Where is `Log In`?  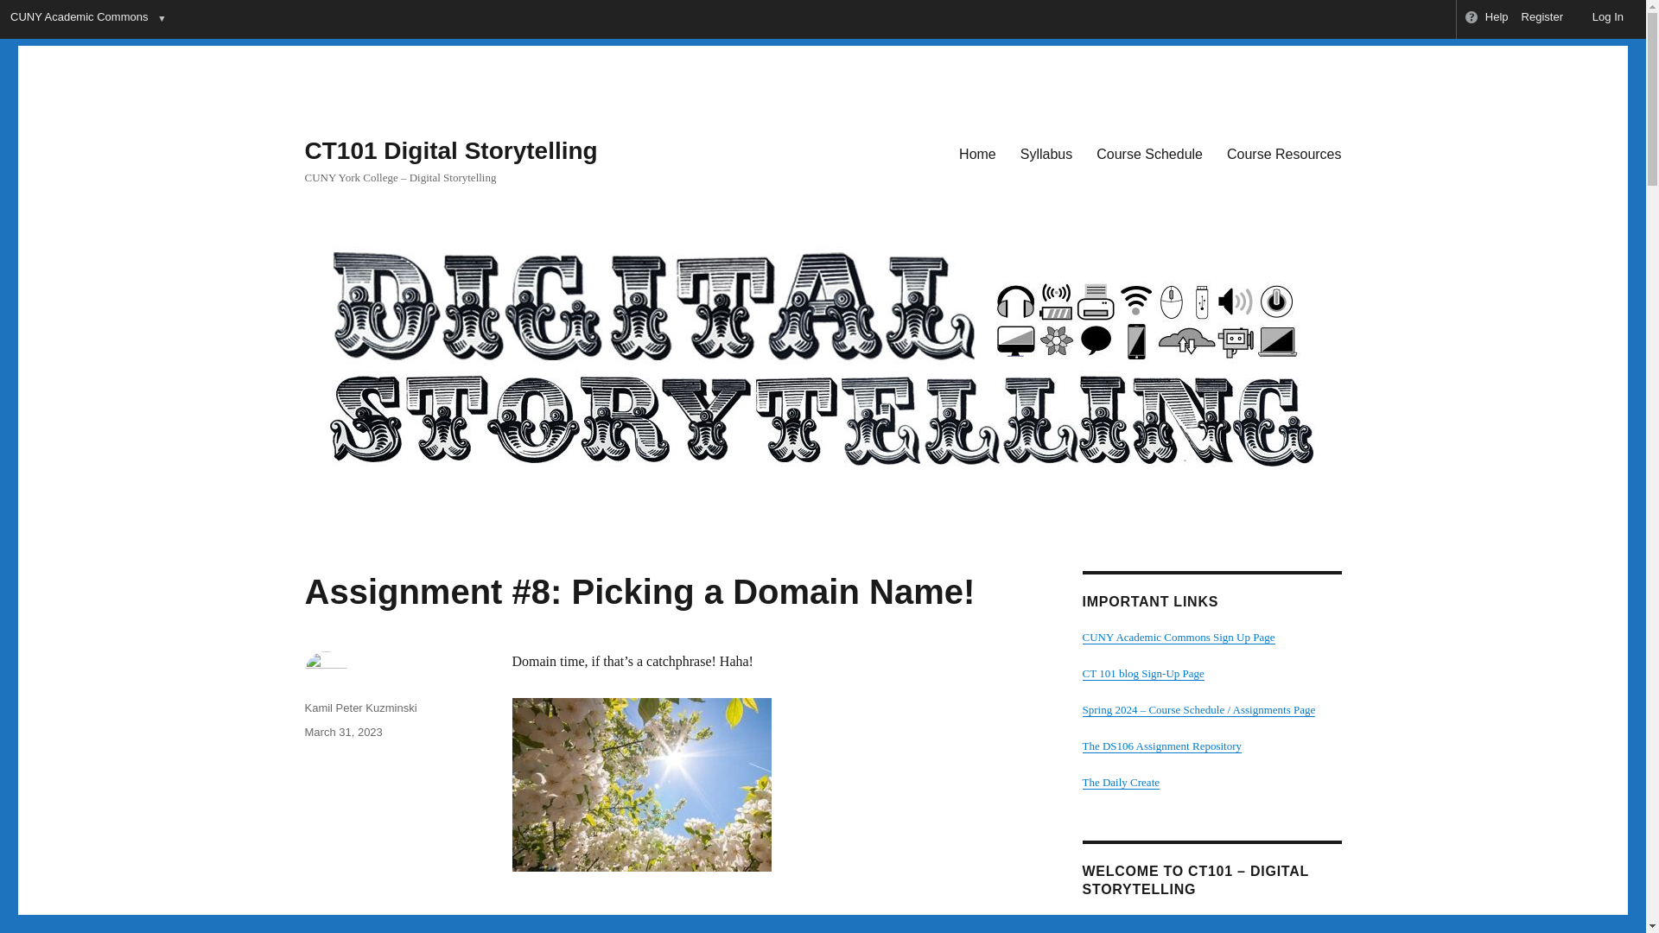 Log In is located at coordinates (1600, 19).